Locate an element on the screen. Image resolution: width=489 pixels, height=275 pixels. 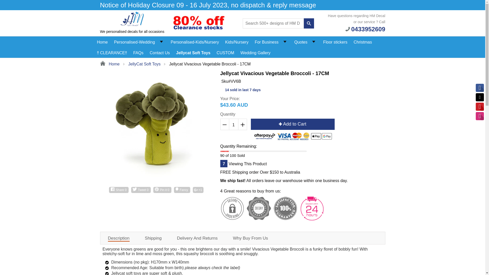
Tweet 0 is located at coordinates (141, 190).